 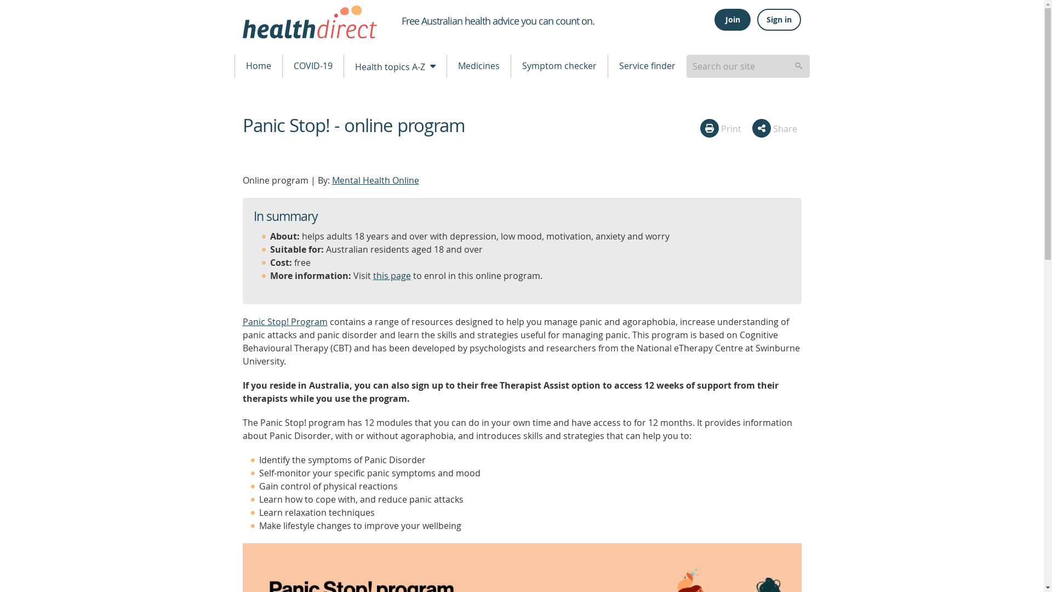 What do you see at coordinates (732, 20) in the screenshot?
I see `Join` at bounding box center [732, 20].